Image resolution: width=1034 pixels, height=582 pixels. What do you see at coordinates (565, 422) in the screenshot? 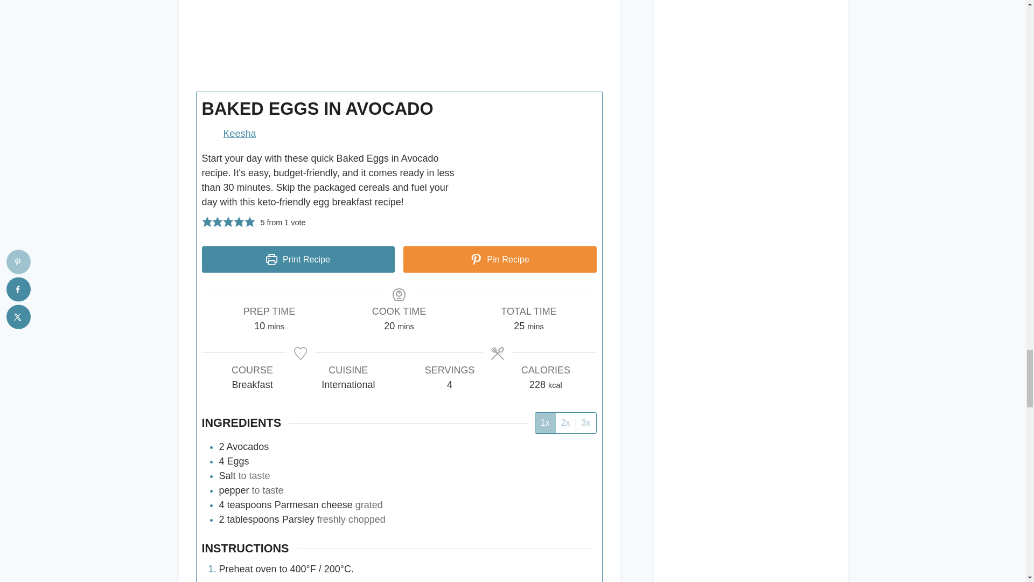
I see `2x` at bounding box center [565, 422].